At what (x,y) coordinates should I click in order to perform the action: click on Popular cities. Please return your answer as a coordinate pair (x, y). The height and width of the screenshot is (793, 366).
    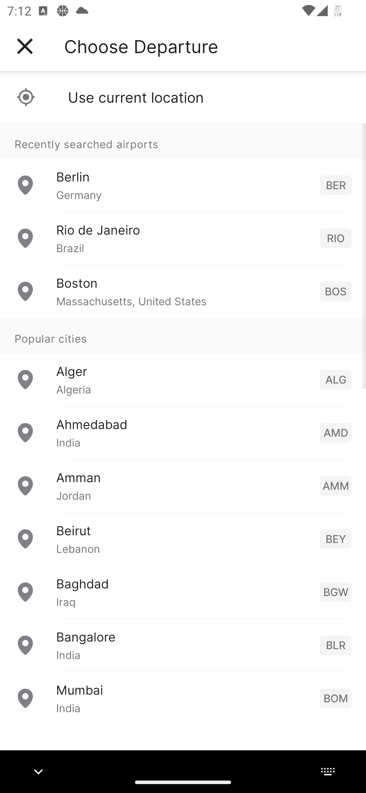
    Looking at the image, I should click on (183, 336).